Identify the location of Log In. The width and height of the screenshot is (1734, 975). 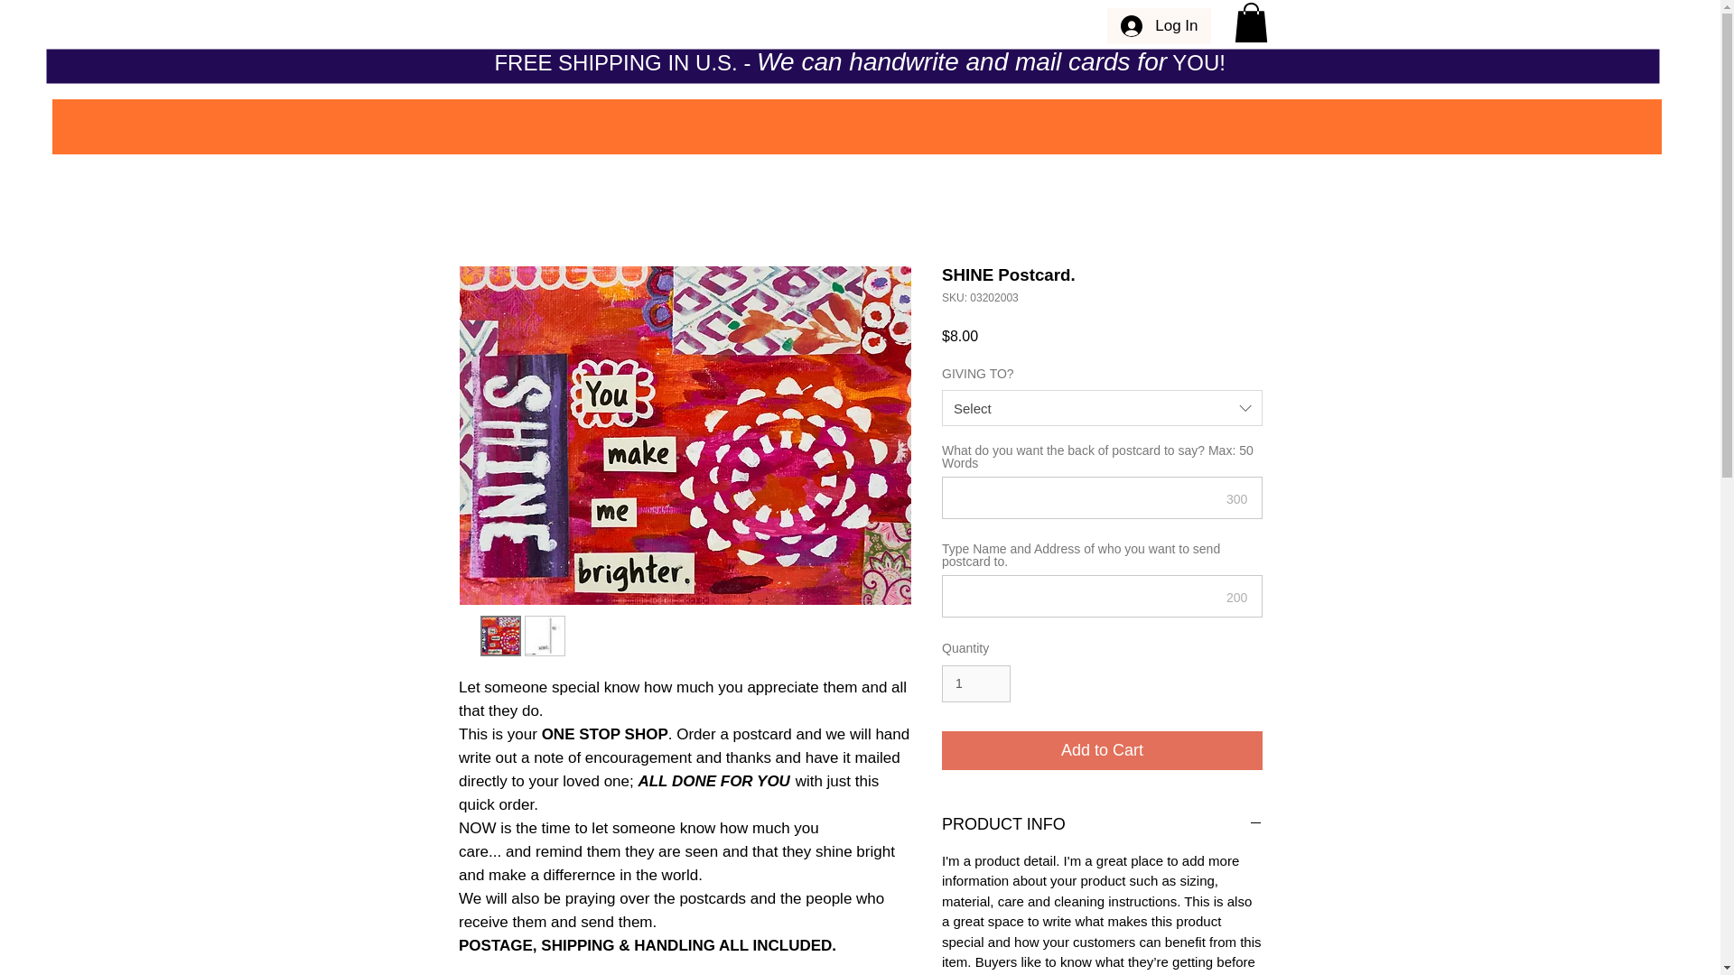
(1159, 25).